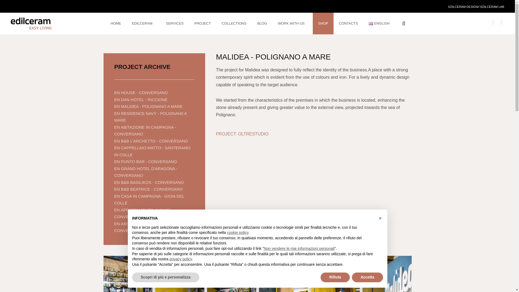 This screenshot has height=292, width=519. What do you see at coordinates (4, 11) in the screenshot?
I see `Skip to content` at bounding box center [4, 11].